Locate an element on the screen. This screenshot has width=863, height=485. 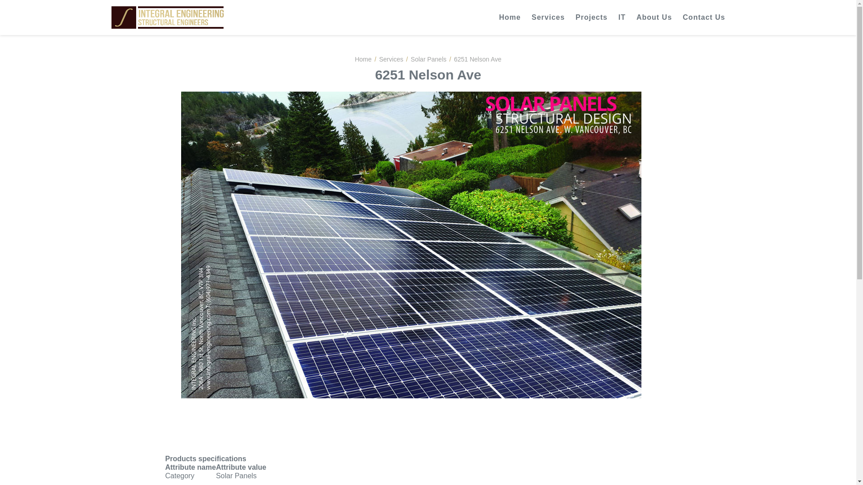
About Us is located at coordinates (654, 17).